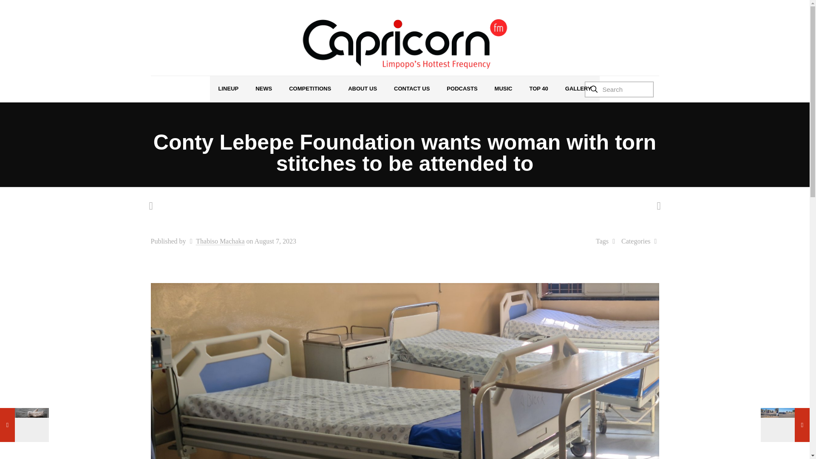 The image size is (816, 459). Describe the element at coordinates (411, 88) in the screenshot. I see `CONTACT US` at that location.